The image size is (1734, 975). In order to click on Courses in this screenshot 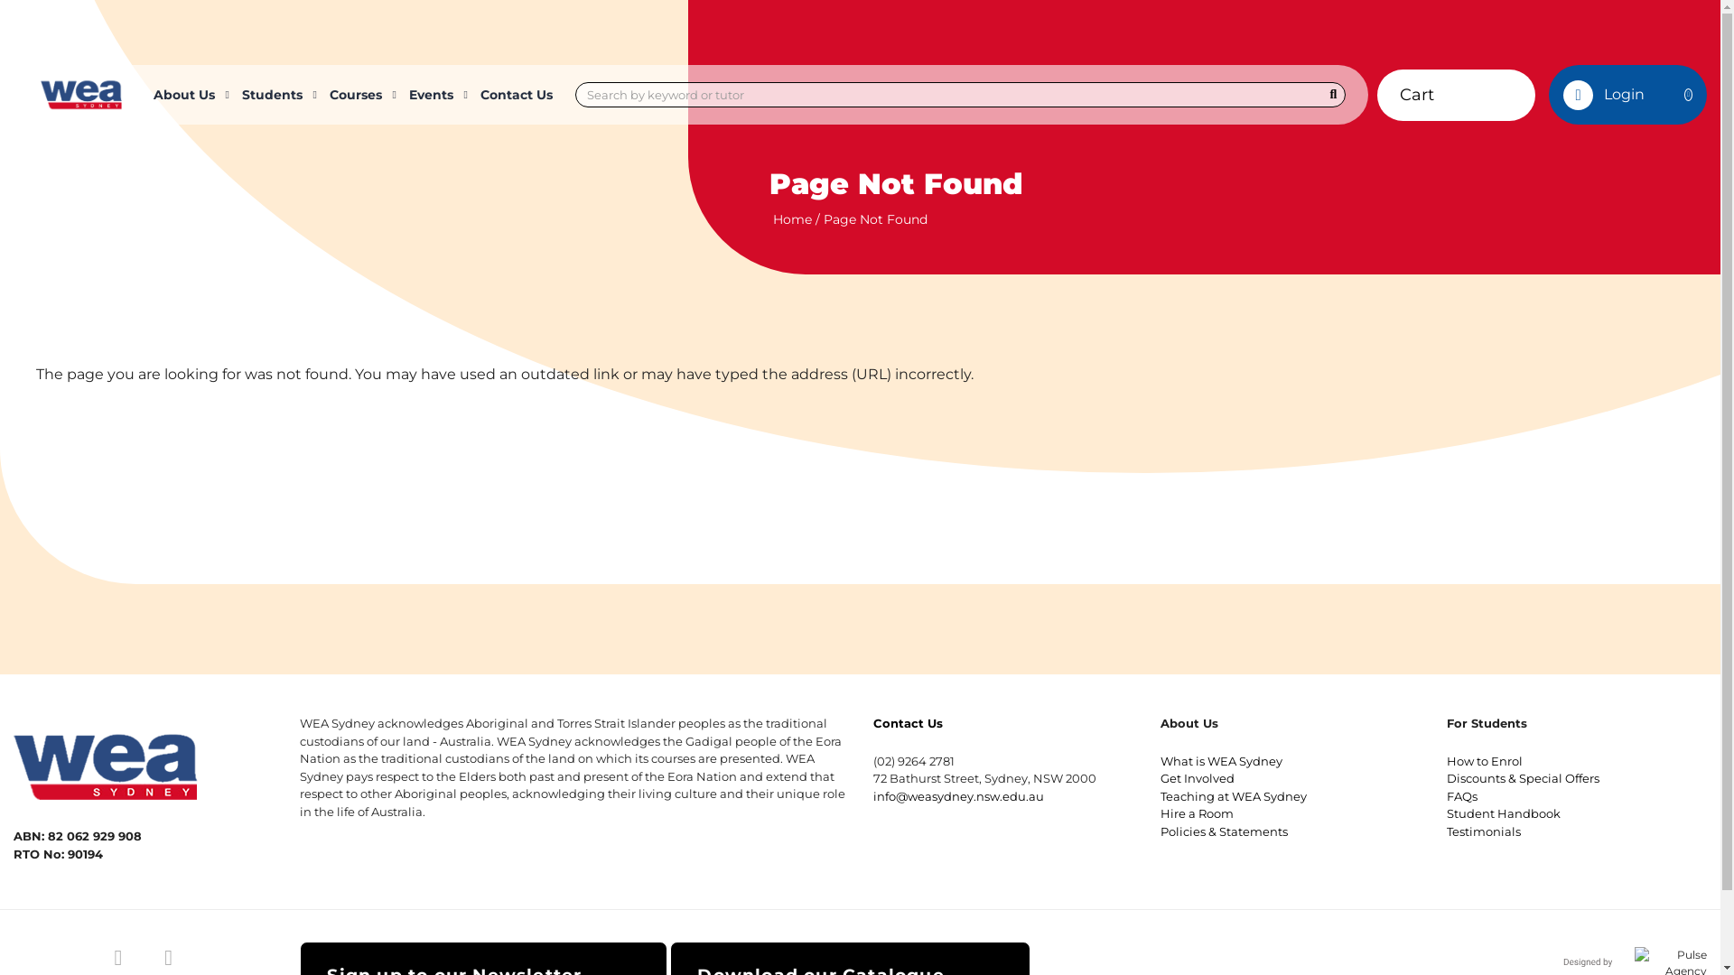, I will do `click(360, 95)`.